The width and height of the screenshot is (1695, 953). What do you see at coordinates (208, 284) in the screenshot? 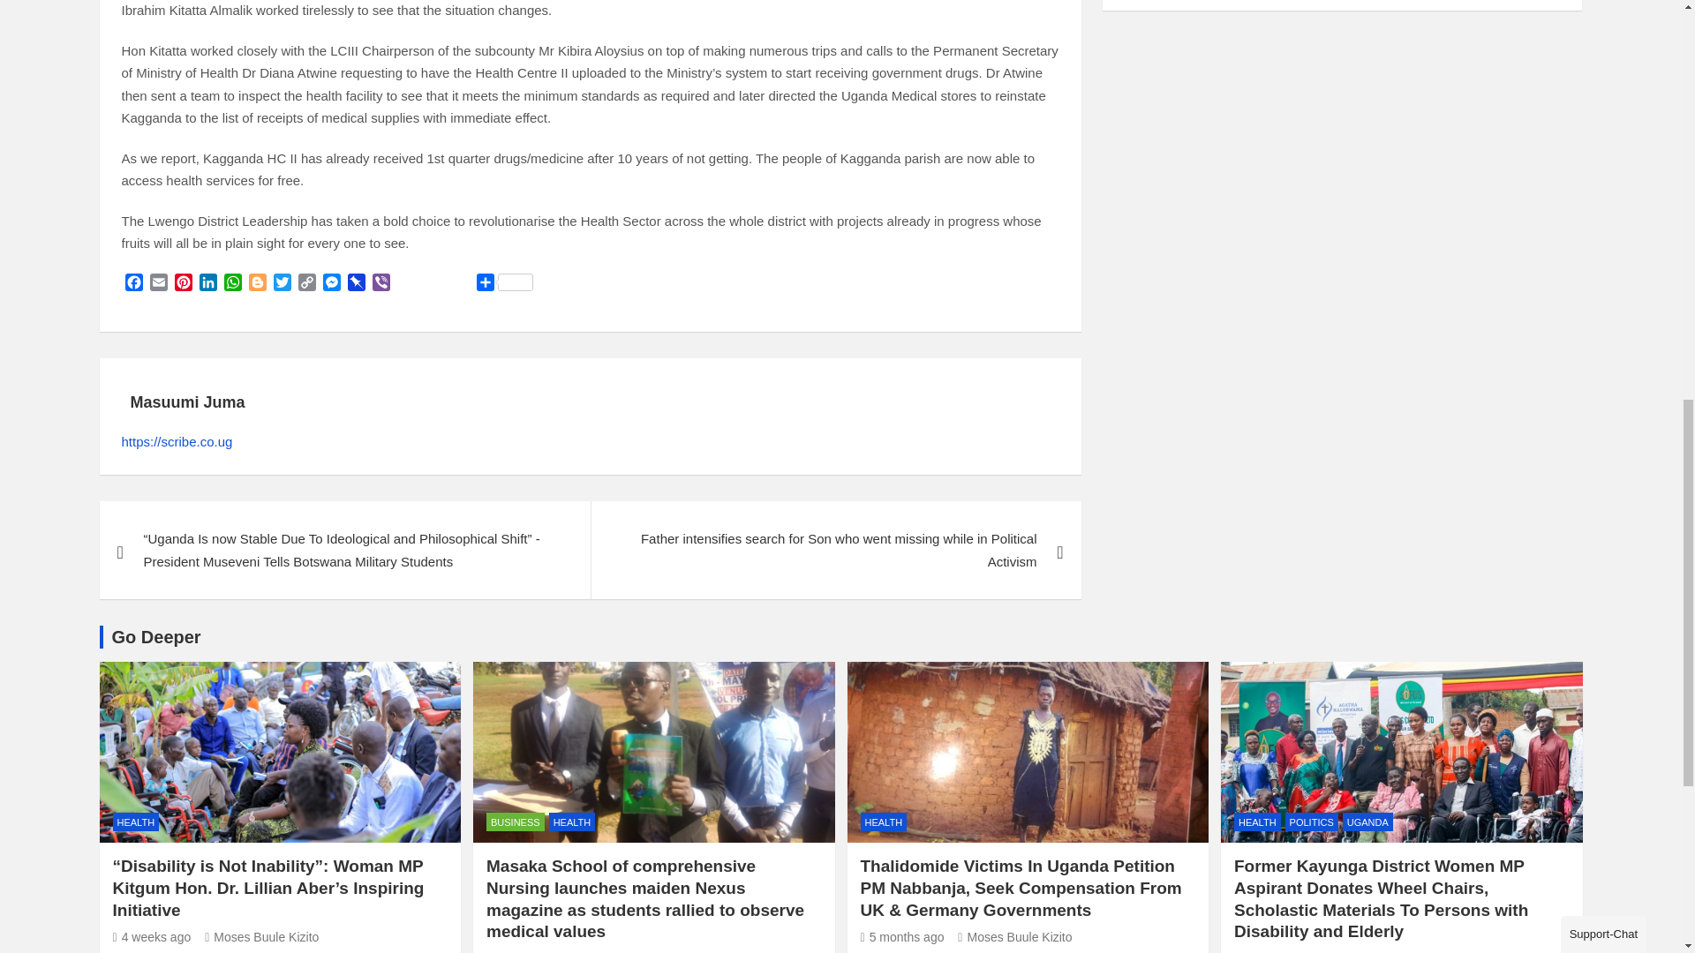
I see `LinkedIn` at bounding box center [208, 284].